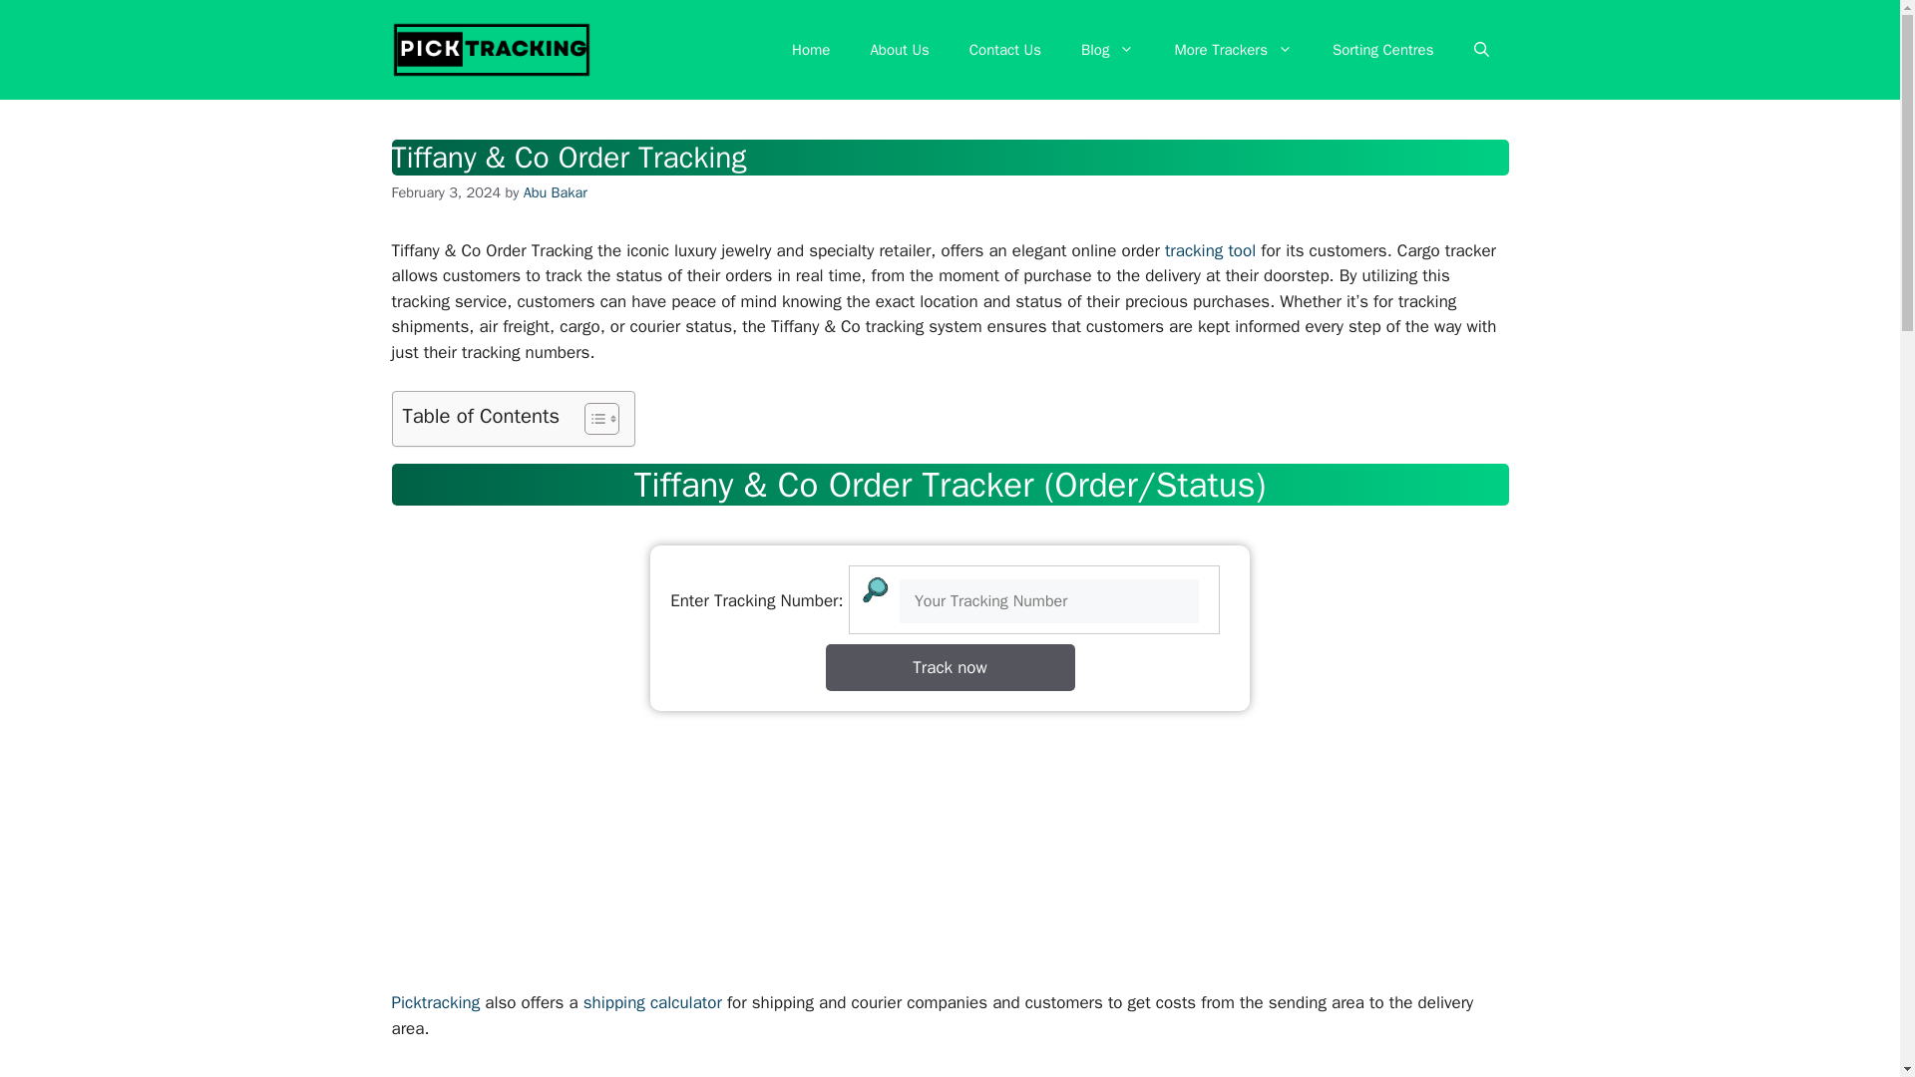 The width and height of the screenshot is (1915, 1077). What do you see at coordinates (555, 191) in the screenshot?
I see `View all posts by Abu Bakar` at bounding box center [555, 191].